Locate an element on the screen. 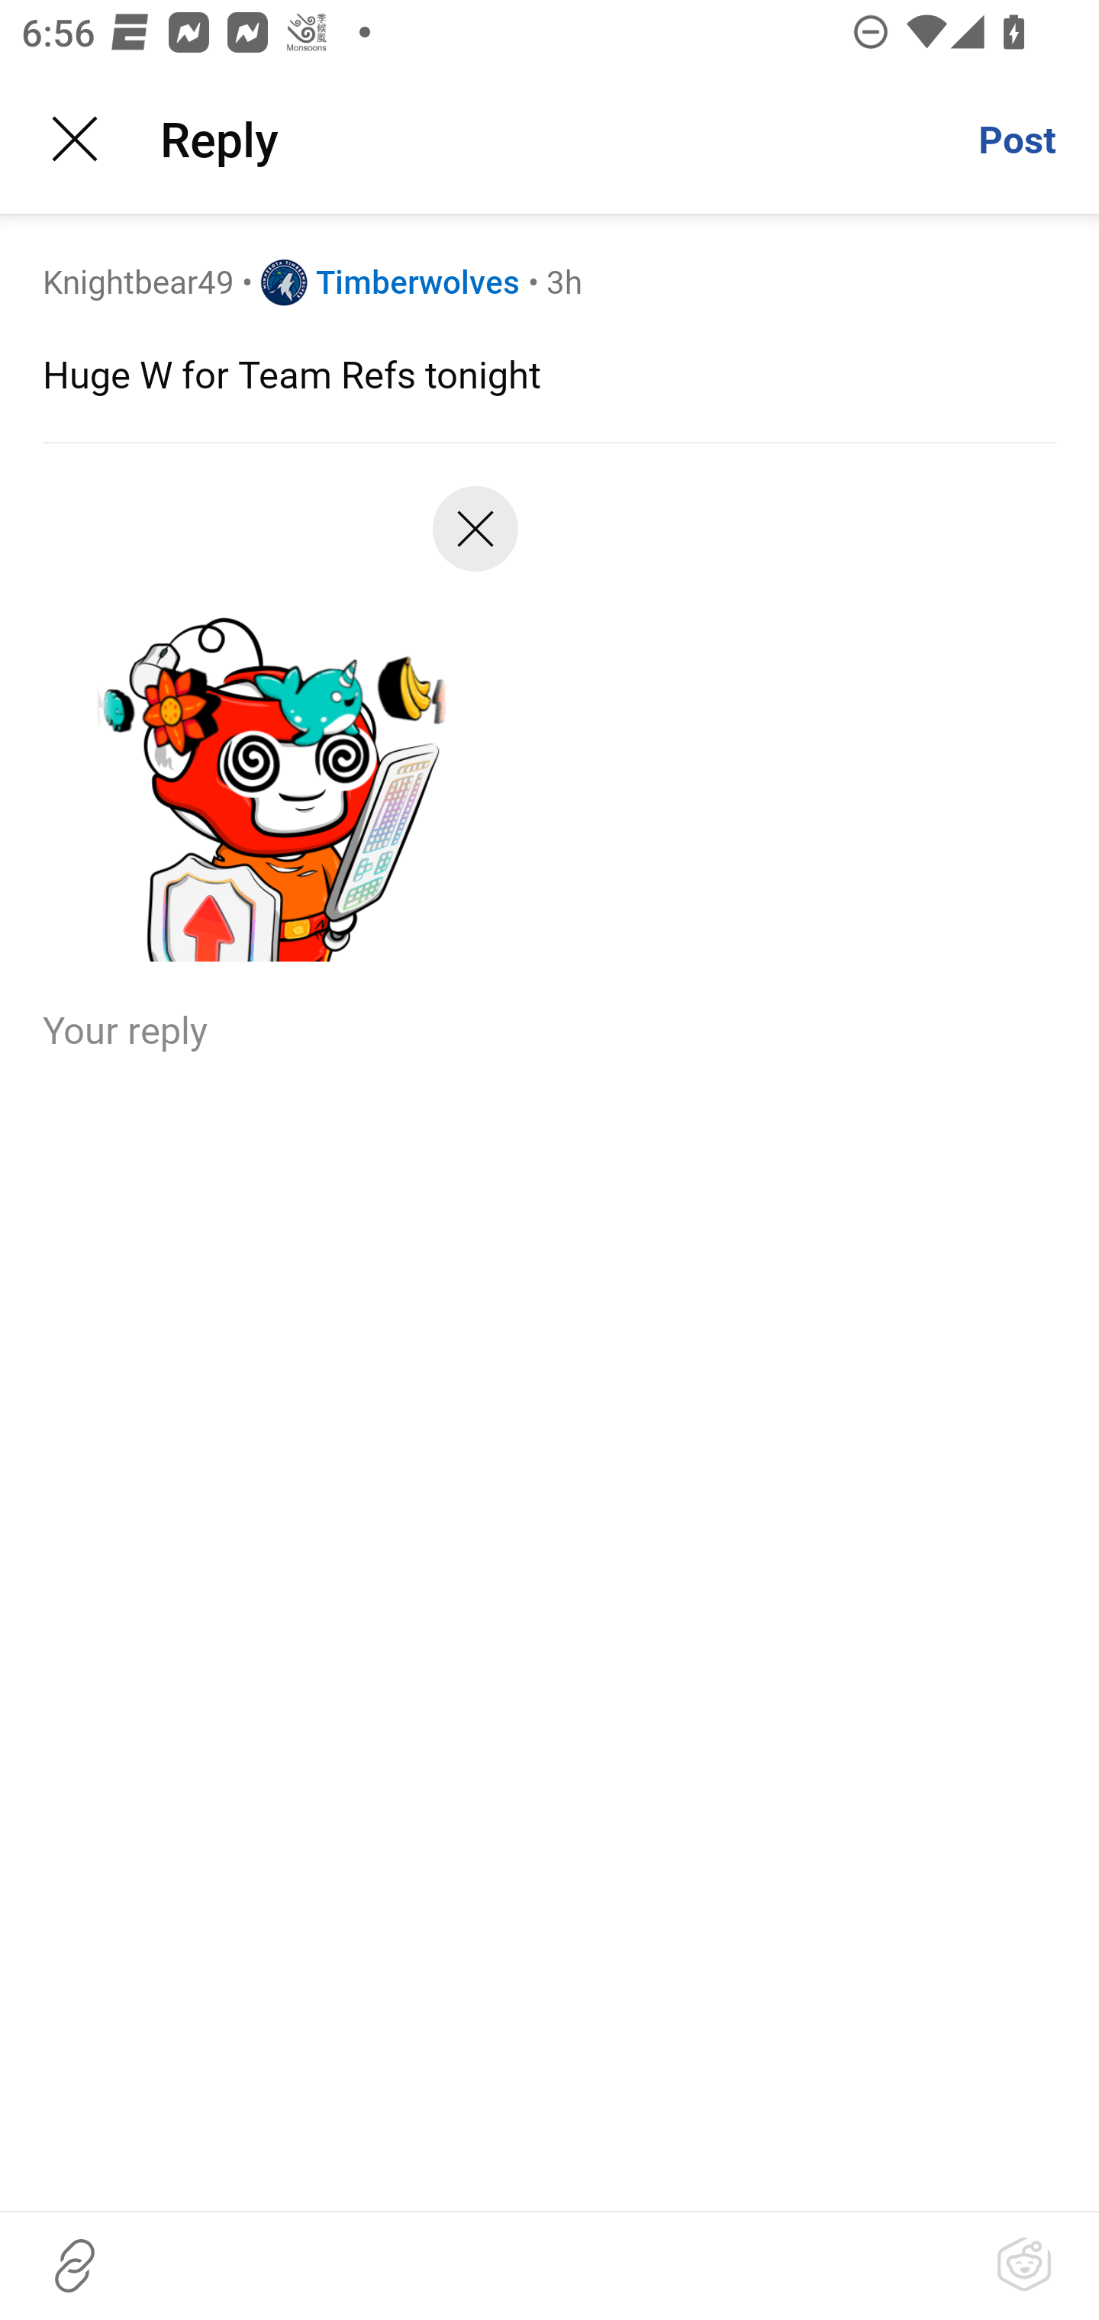 The height and width of the screenshot is (2320, 1099). Insert a link is located at coordinates (75, 2265).